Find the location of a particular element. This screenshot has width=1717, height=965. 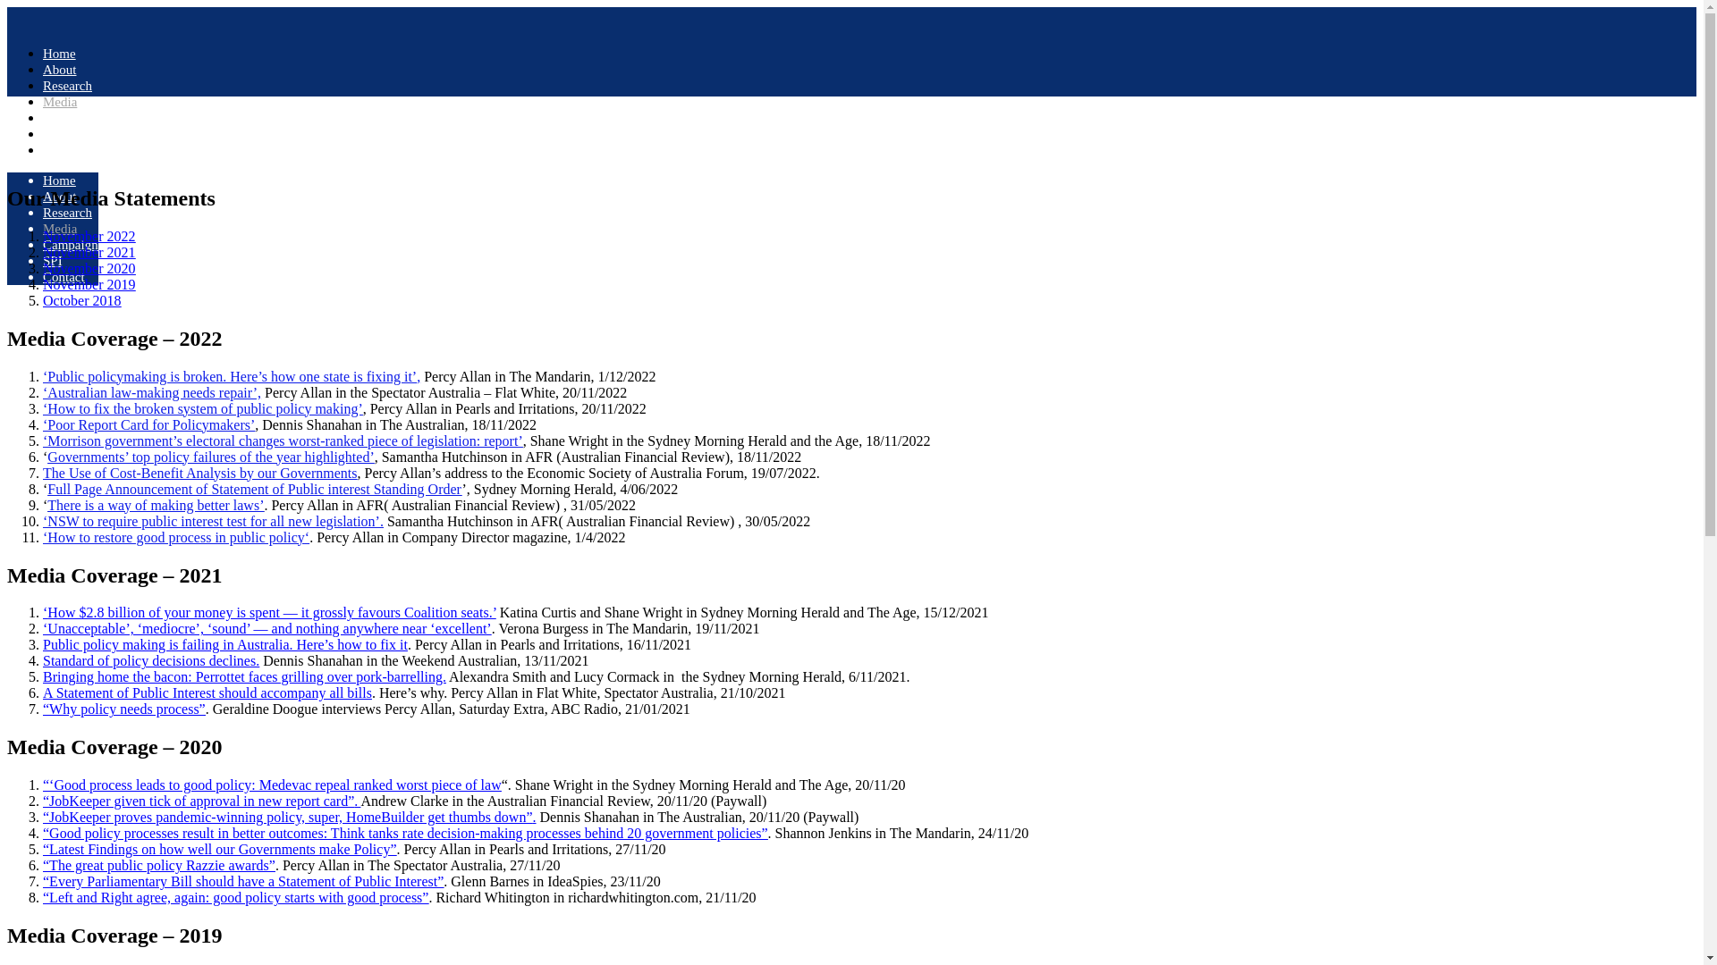

Campaign is located at coordinates (71, 245).